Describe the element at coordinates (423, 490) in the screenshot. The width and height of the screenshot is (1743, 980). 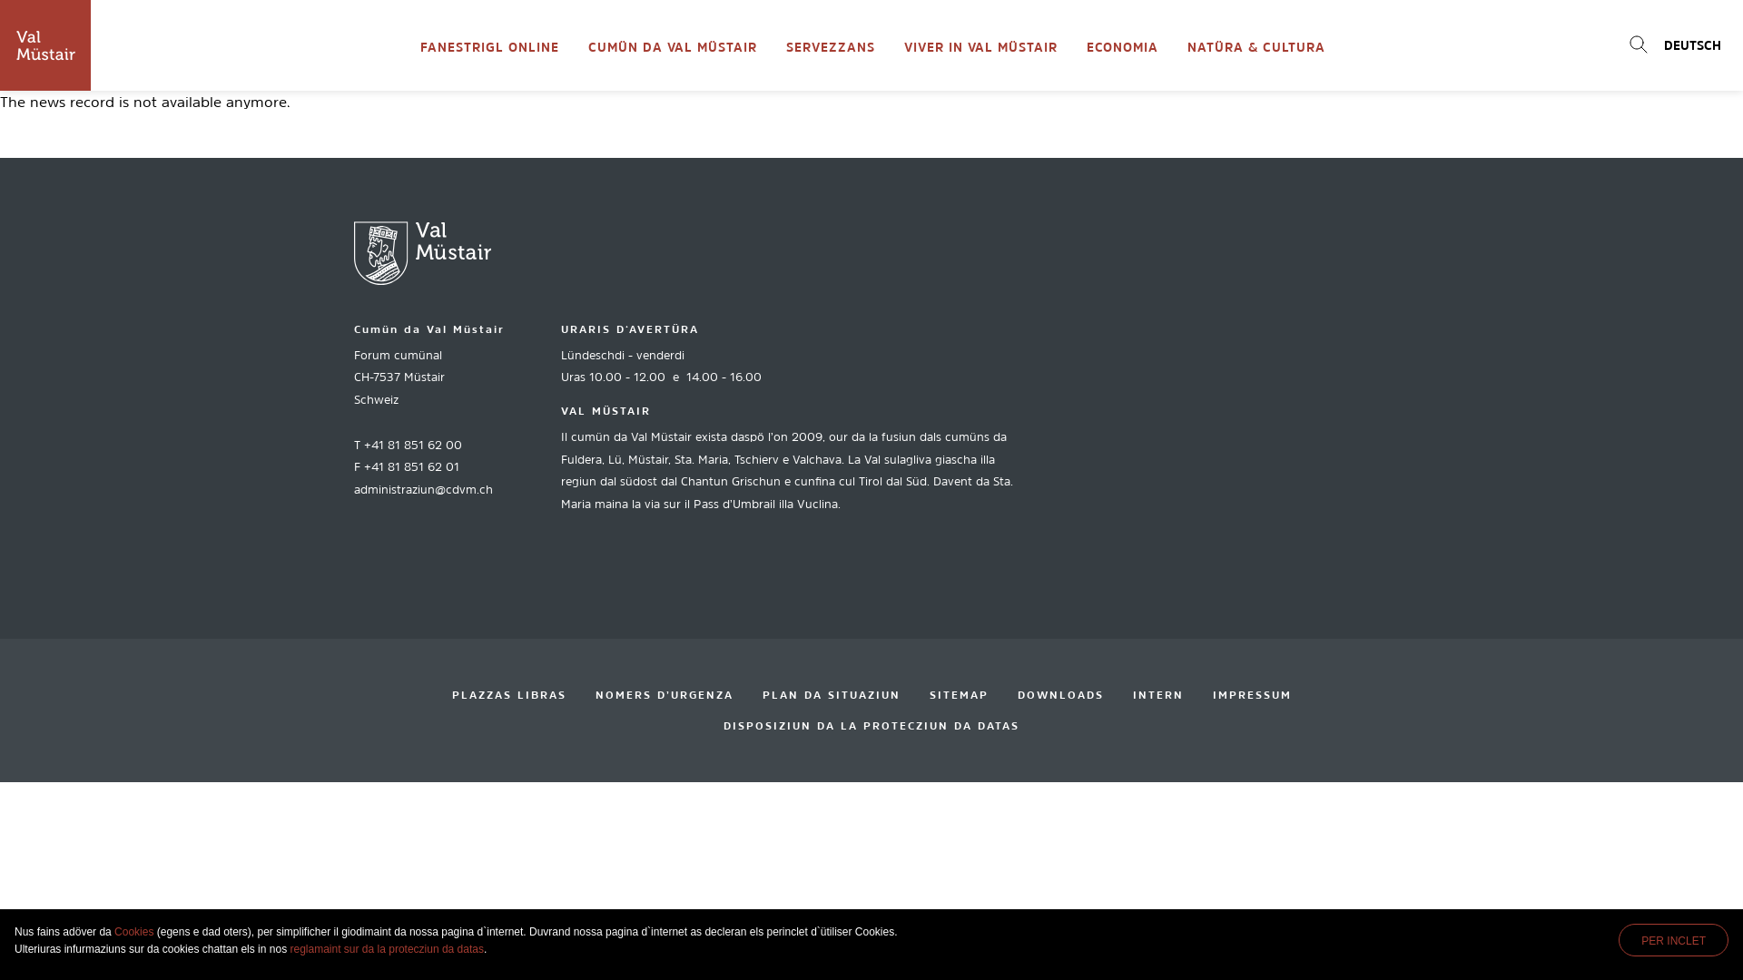
I see `administraziun@cdvm.ch` at that location.